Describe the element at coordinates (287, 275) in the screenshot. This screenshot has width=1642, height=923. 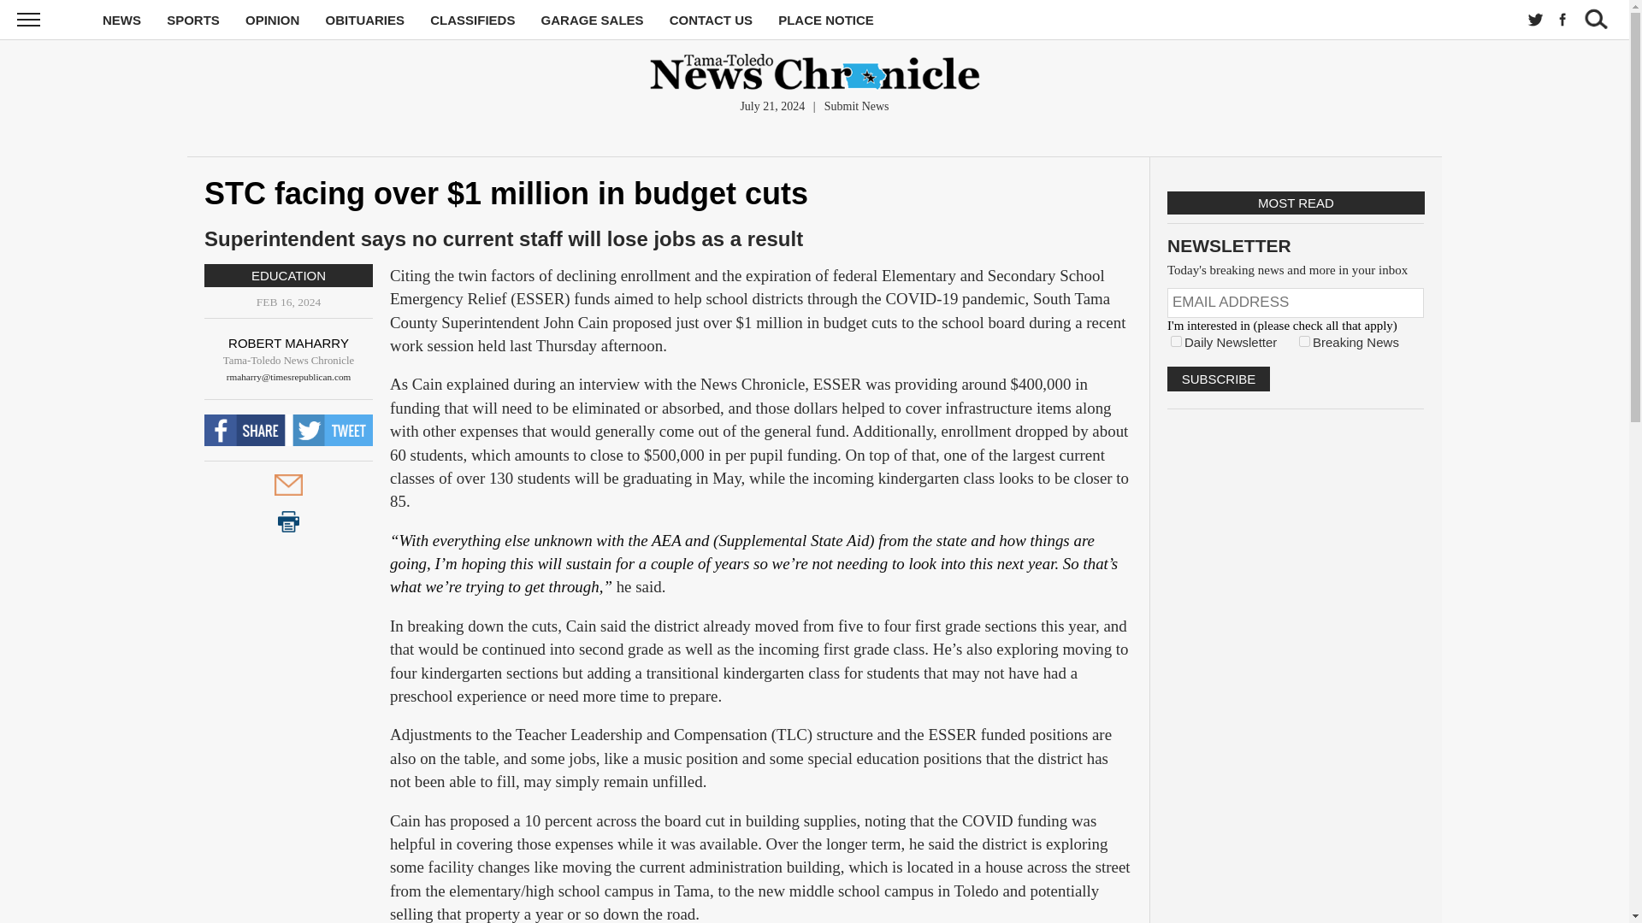
I see `View all posts in Education` at that location.